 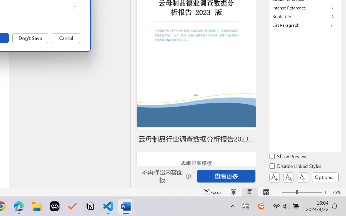 What do you see at coordinates (250, 192) in the screenshot?
I see `Print Layout` at bounding box center [250, 192].